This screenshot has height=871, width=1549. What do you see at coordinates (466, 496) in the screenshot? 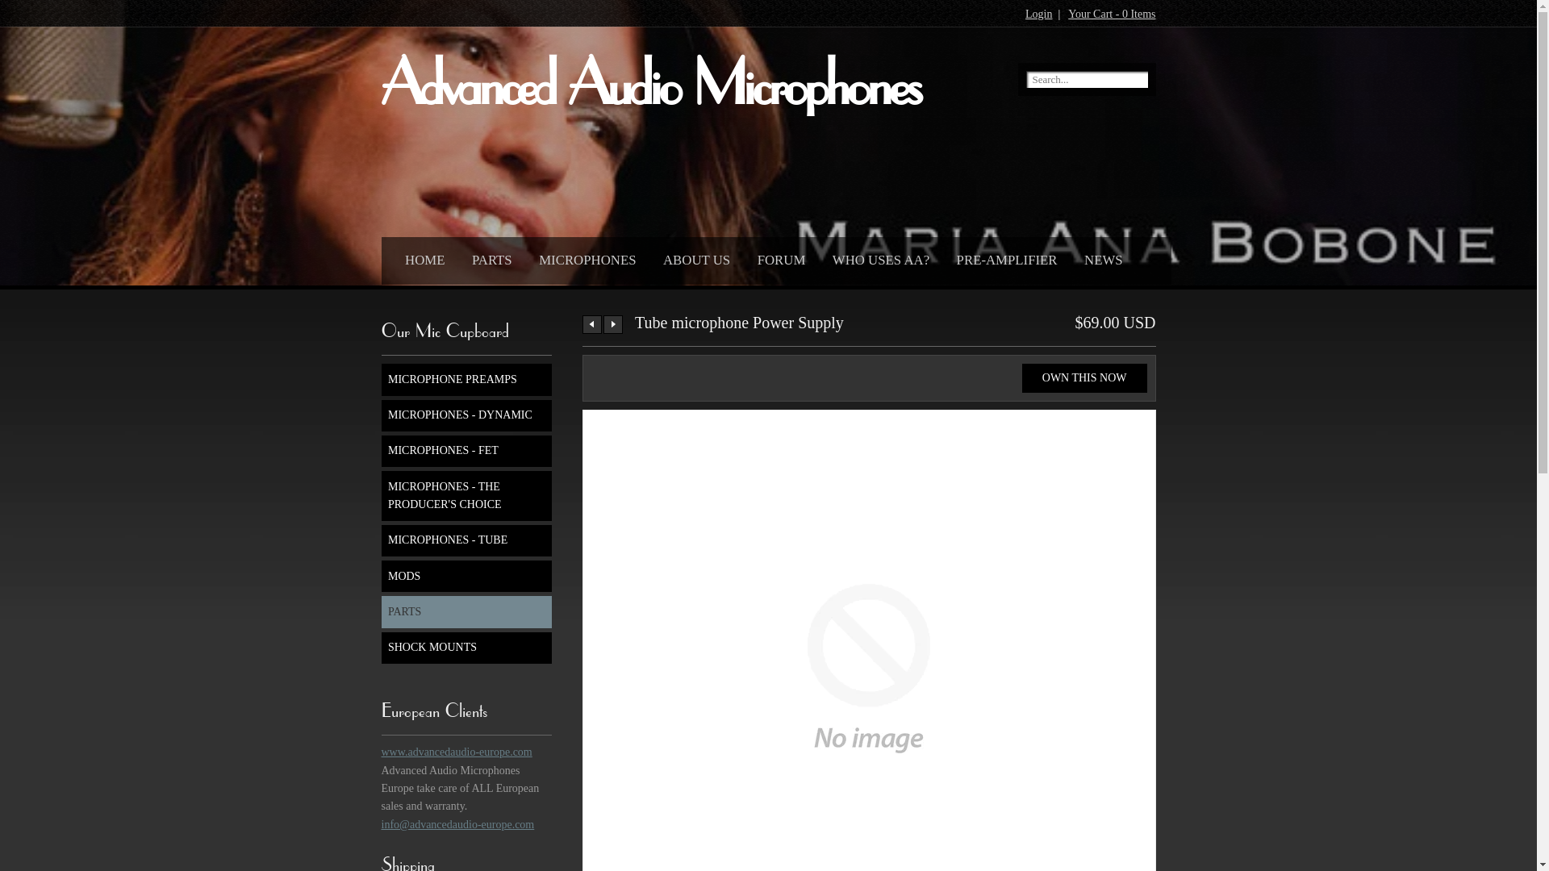
I see `MICROPHONES - THE PRODUCER'S CHOICE` at bounding box center [466, 496].